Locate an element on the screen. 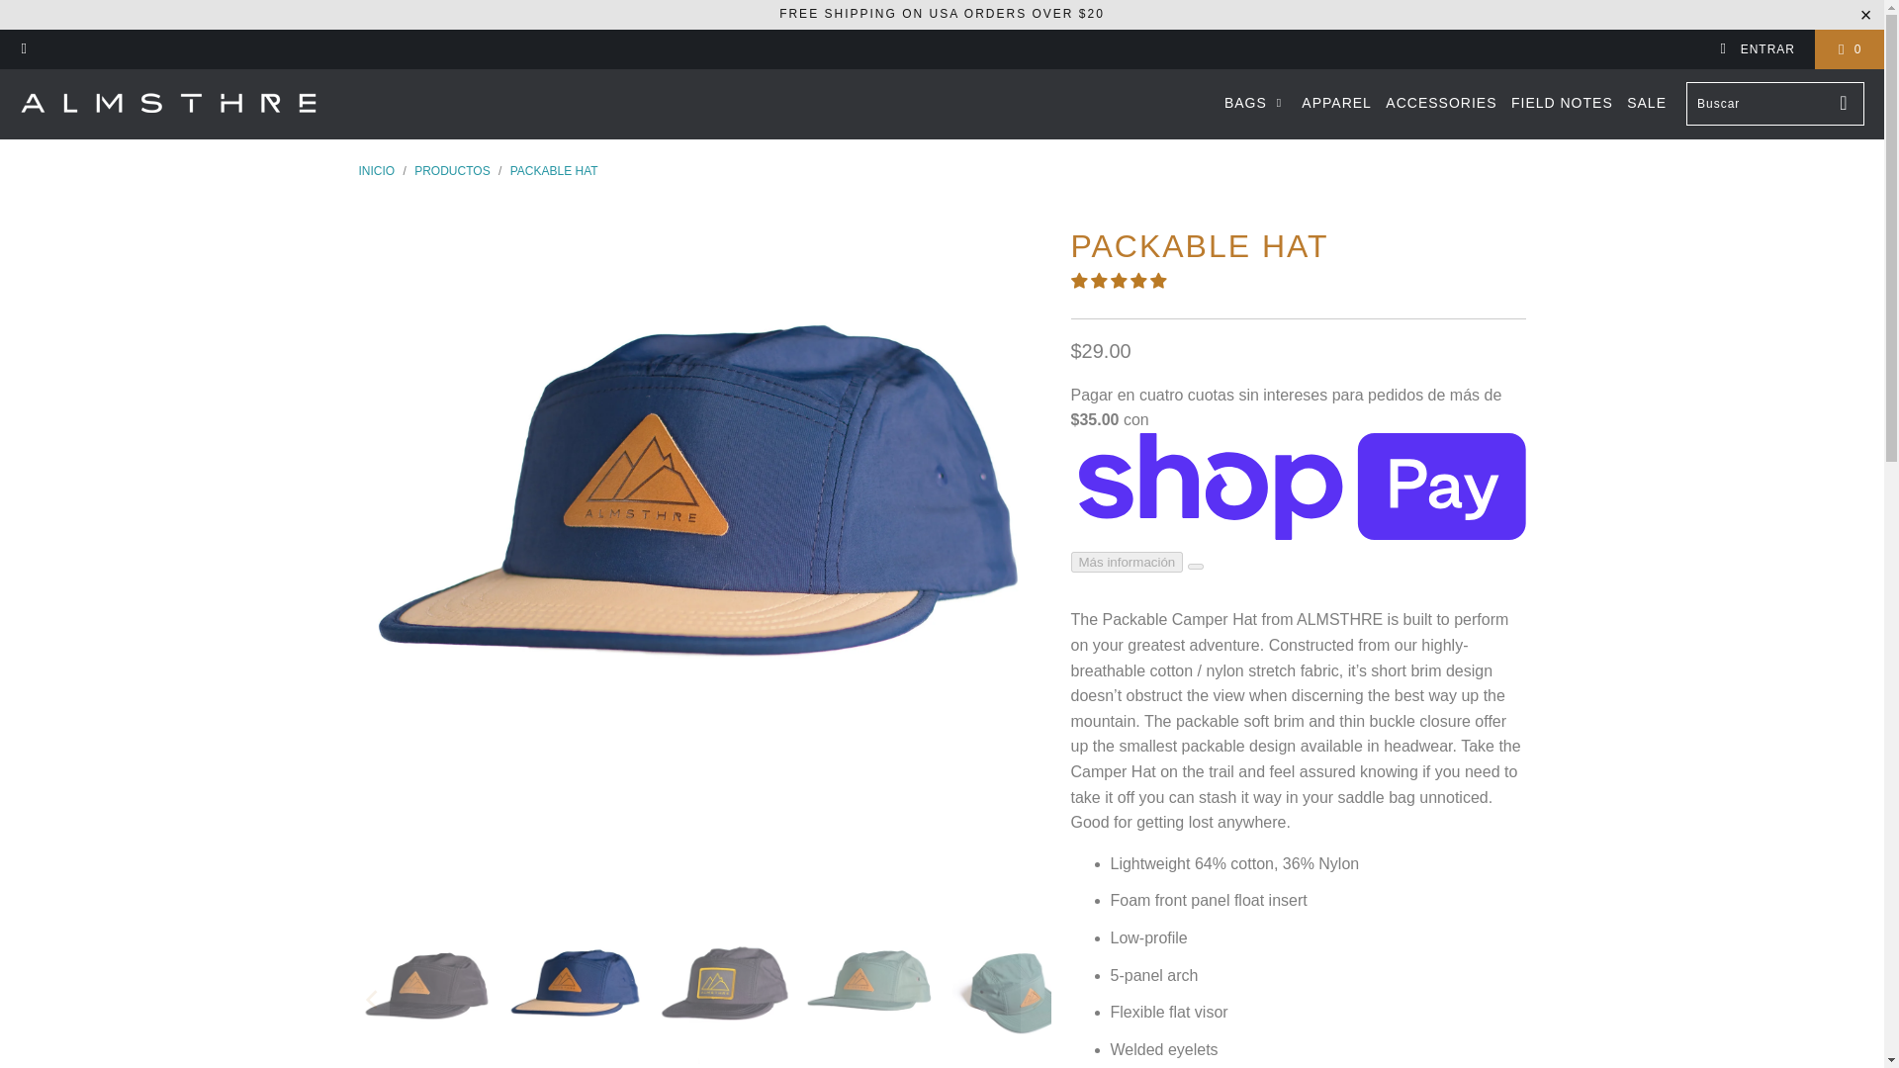  ENTRAR is located at coordinates (1757, 49).